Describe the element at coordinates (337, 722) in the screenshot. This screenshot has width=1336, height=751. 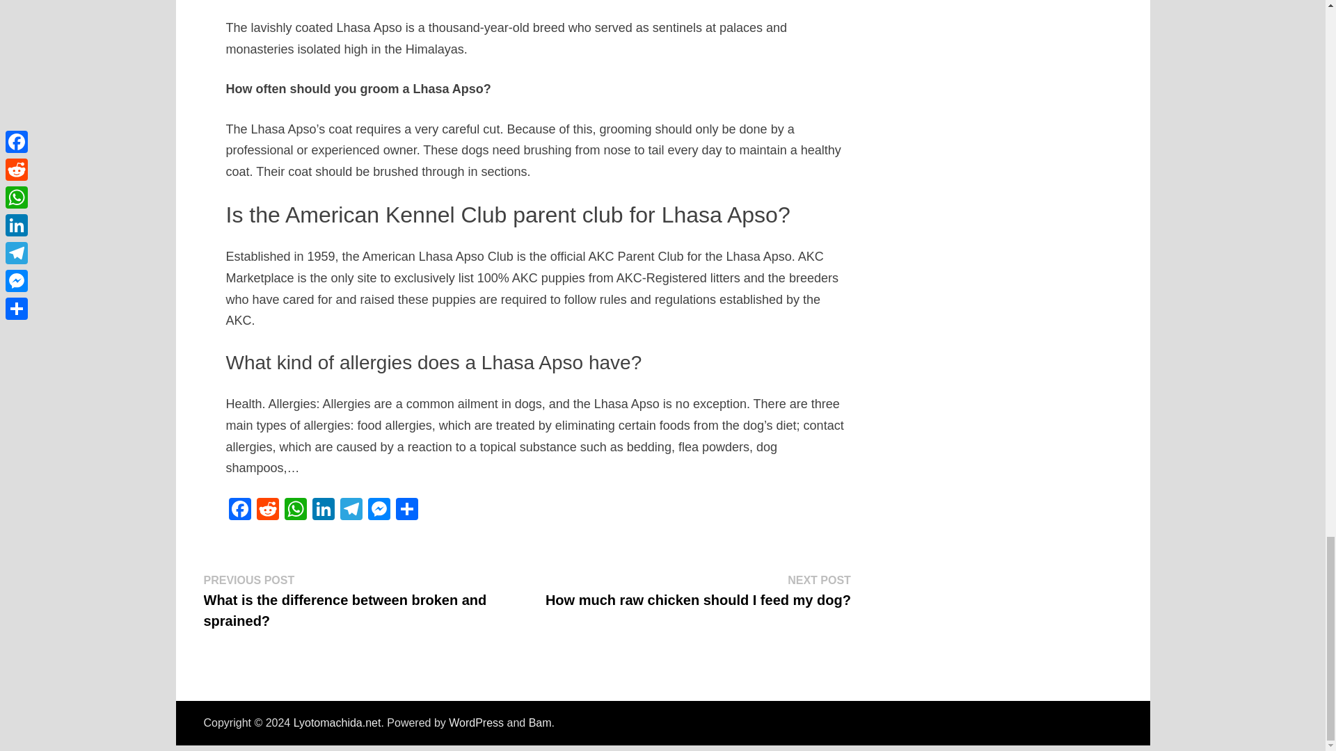
I see `Lyotomachida.net` at that location.